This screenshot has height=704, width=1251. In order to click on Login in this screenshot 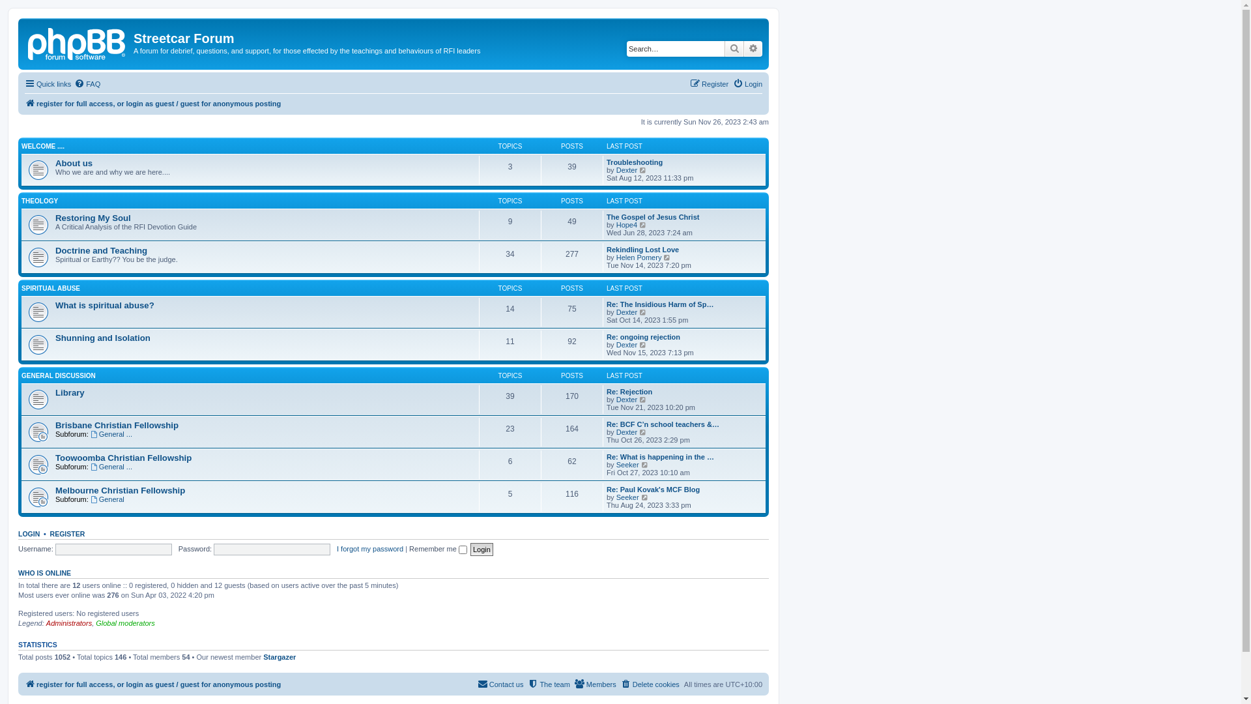, I will do `click(482, 550)`.